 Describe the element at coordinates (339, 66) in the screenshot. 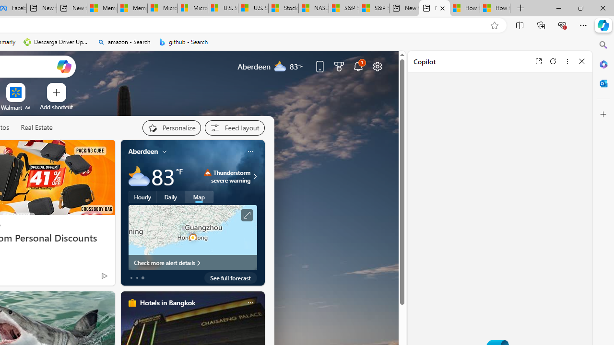

I see `Microsoft rewards` at that location.